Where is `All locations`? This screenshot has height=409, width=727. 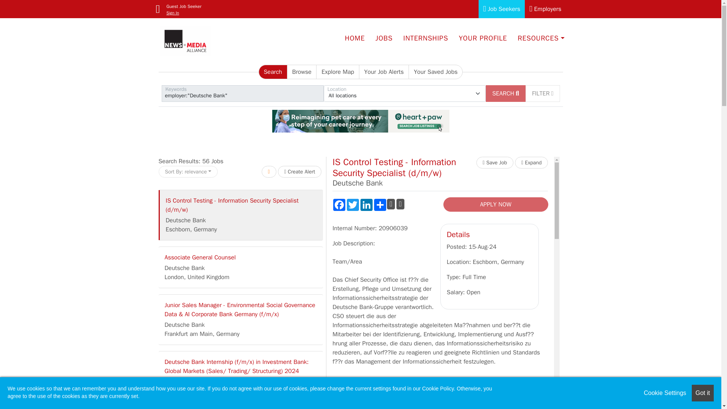 All locations is located at coordinates (404, 93).